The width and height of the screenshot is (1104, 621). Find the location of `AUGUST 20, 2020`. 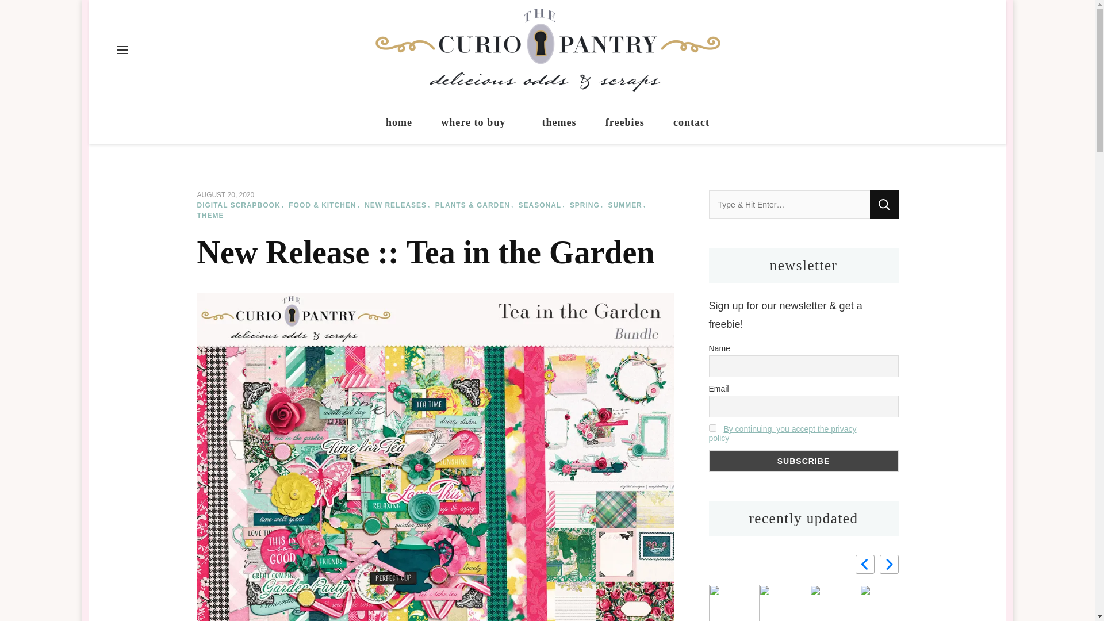

AUGUST 20, 2020 is located at coordinates (225, 195).